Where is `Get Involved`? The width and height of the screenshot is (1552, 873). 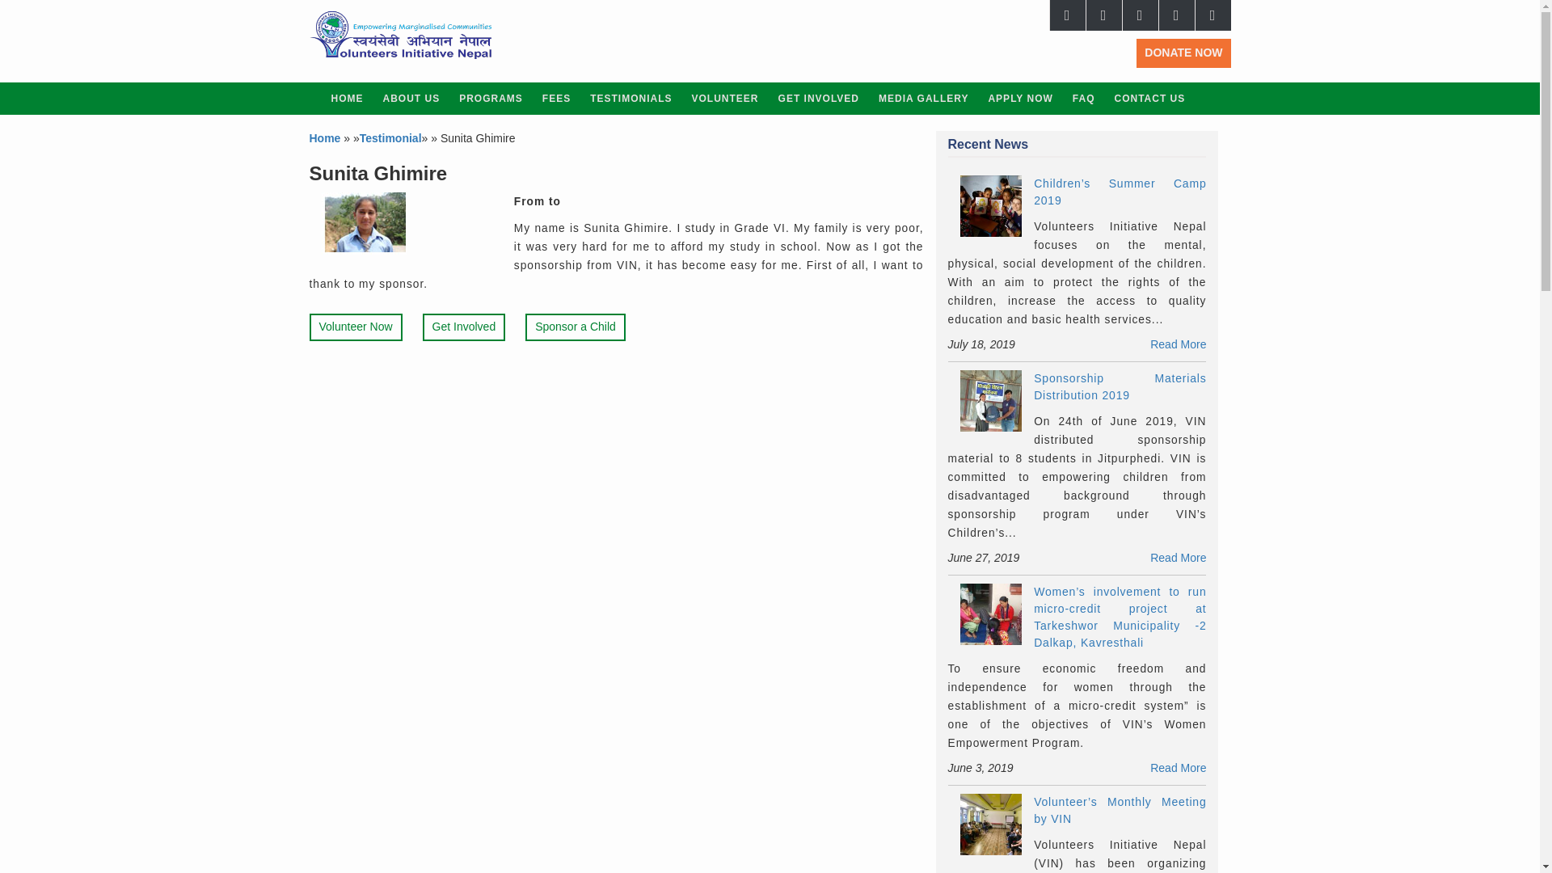 Get Involved is located at coordinates (464, 327).